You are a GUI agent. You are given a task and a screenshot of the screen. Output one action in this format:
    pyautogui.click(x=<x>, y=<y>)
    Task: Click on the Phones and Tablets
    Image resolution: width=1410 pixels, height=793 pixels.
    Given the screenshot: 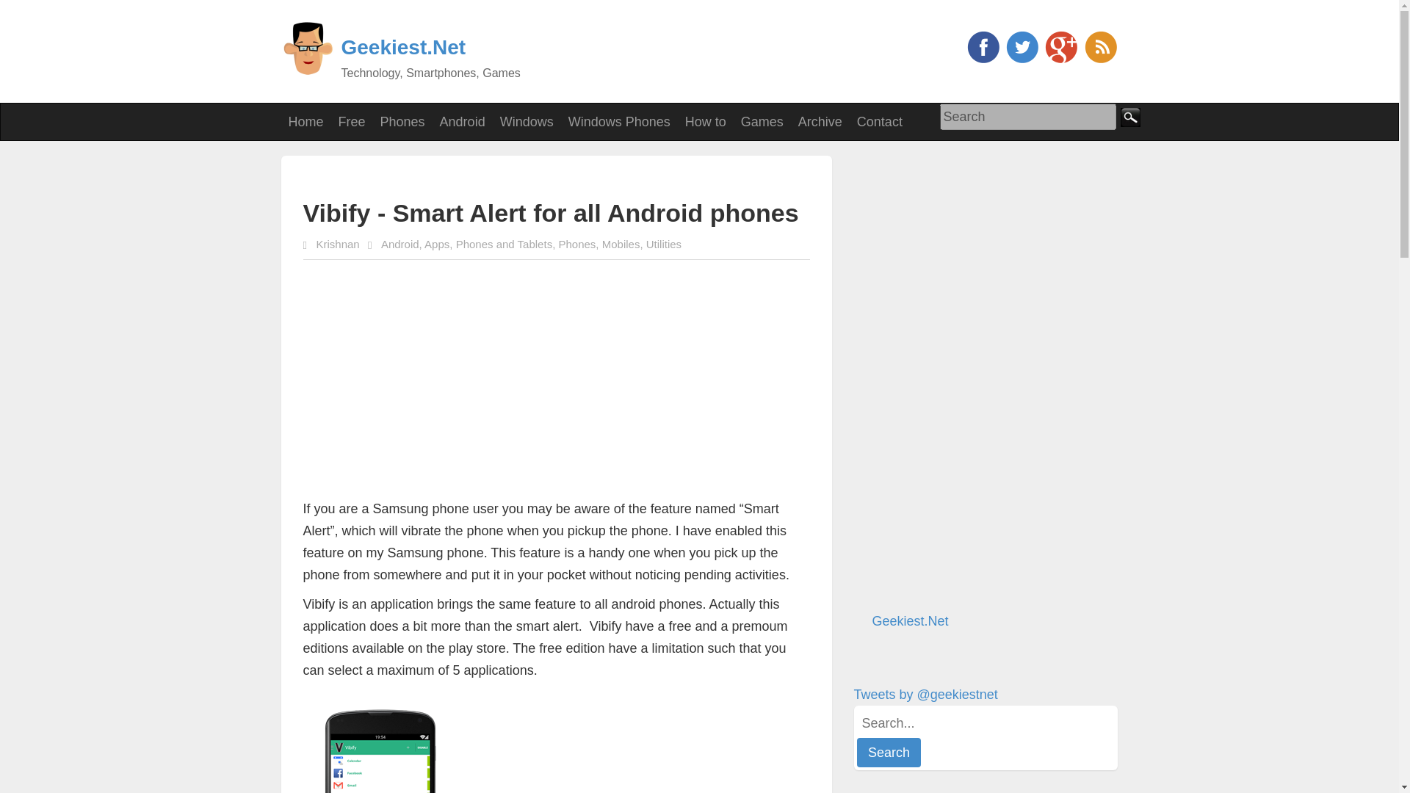 What is the action you would take?
    pyautogui.click(x=504, y=244)
    